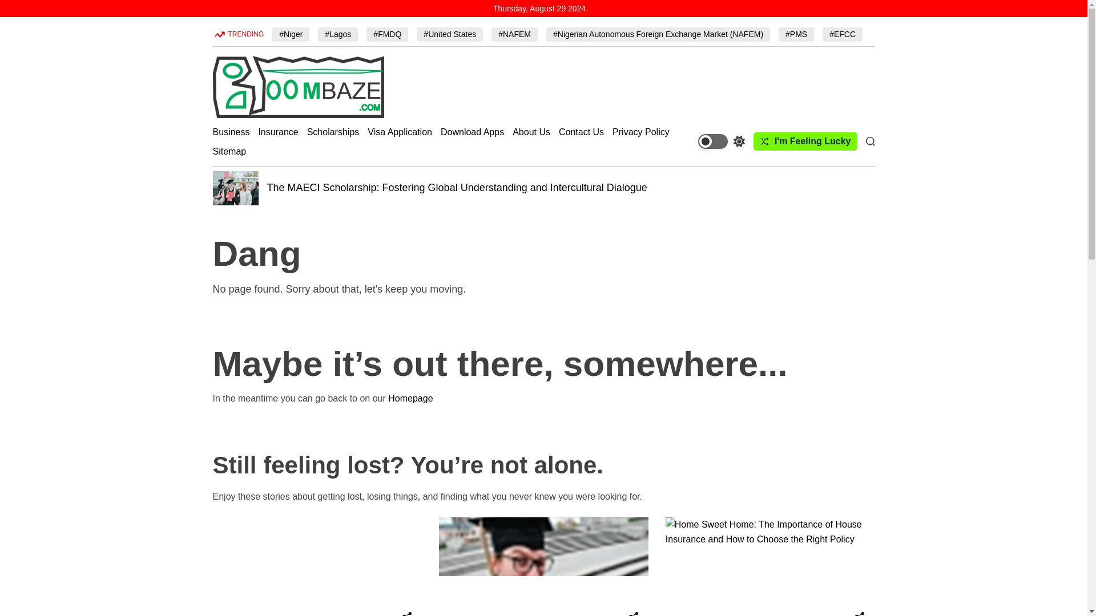 The width and height of the screenshot is (1096, 616). What do you see at coordinates (805, 141) in the screenshot?
I see `I'm Feeling Lucky` at bounding box center [805, 141].